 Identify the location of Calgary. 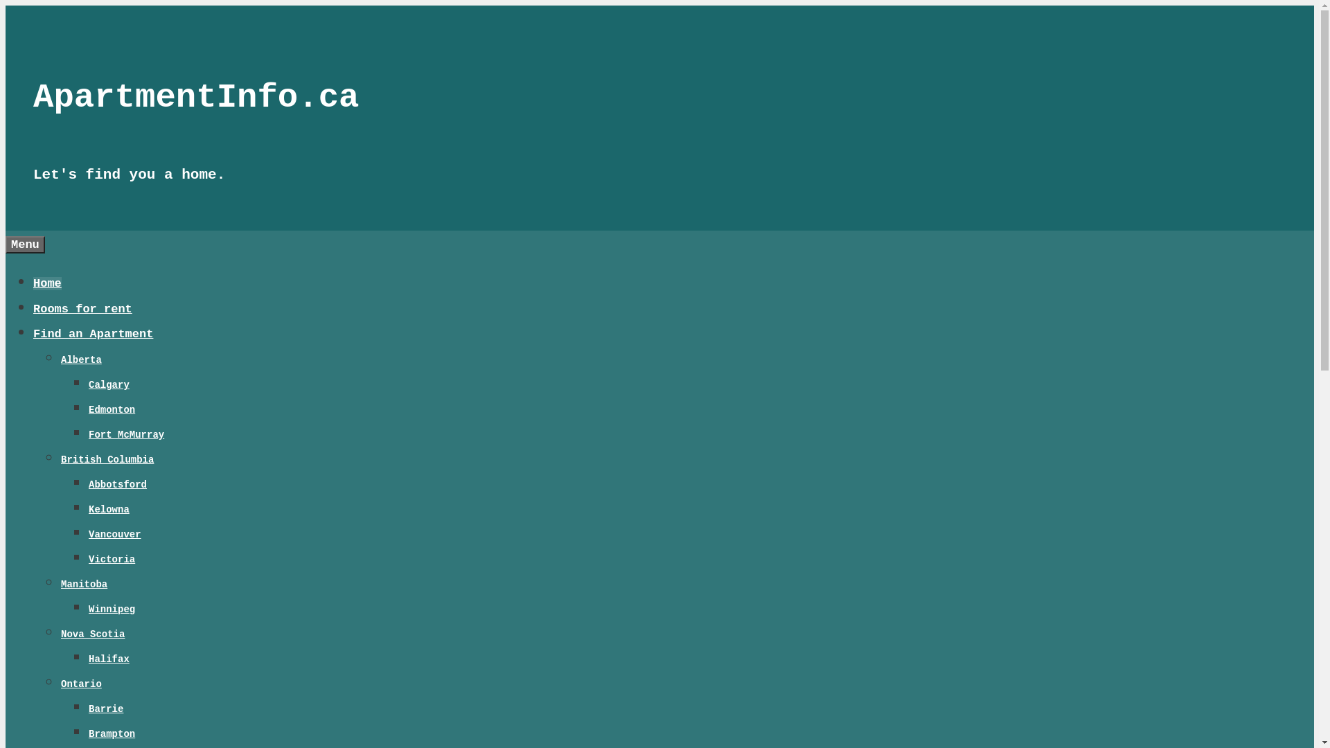
(109, 385).